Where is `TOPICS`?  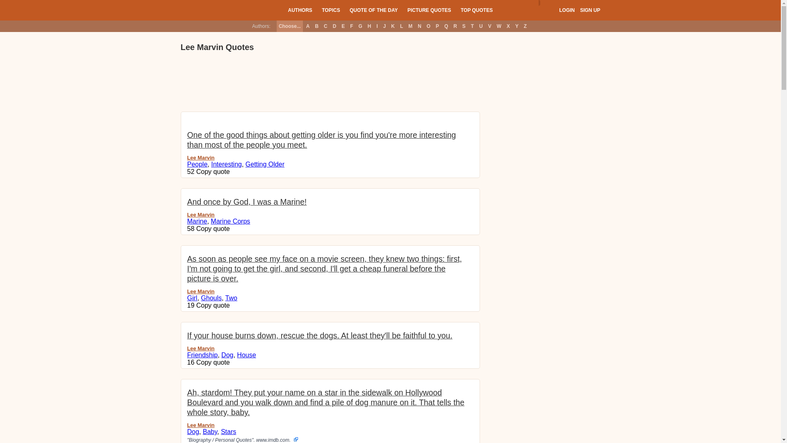
TOPICS is located at coordinates (331, 10).